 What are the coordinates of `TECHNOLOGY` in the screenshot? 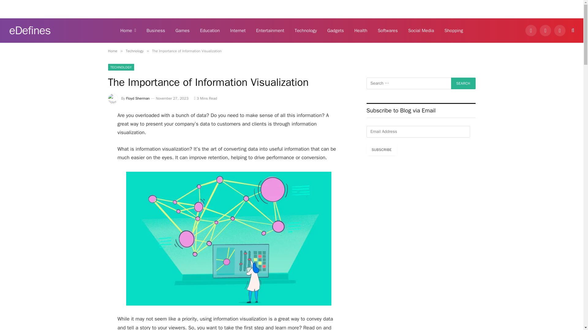 It's located at (121, 67).